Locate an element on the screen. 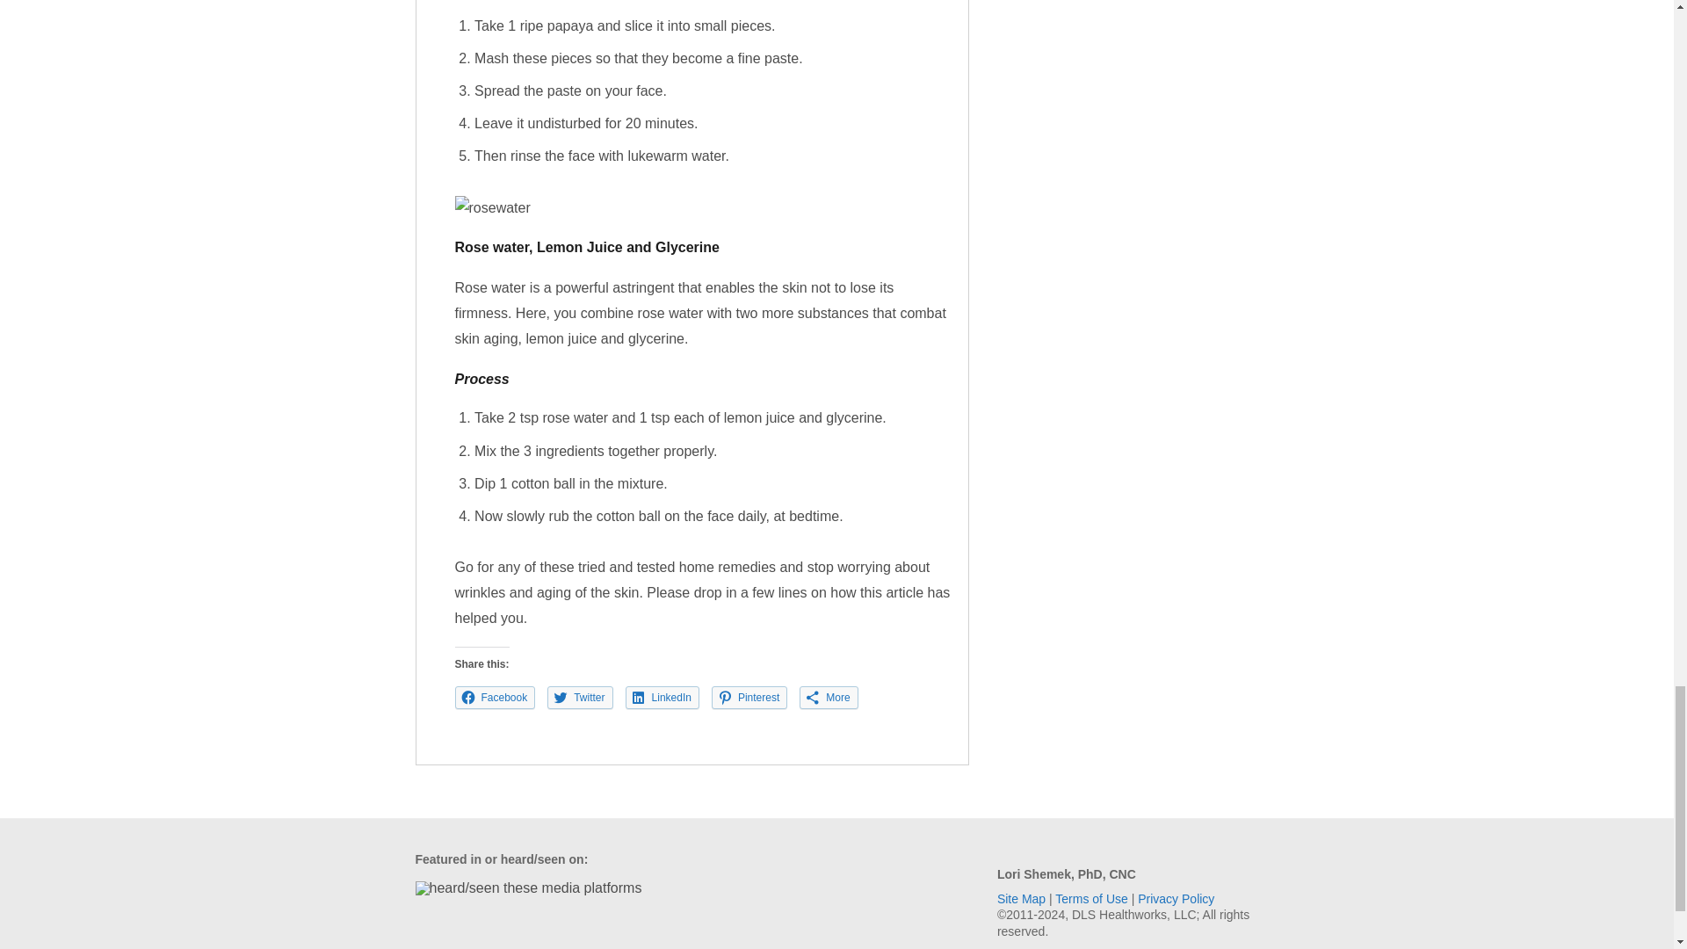 The height and width of the screenshot is (949, 1687). Twitter is located at coordinates (579, 697).